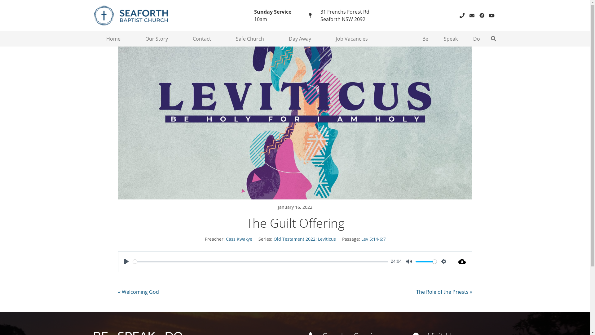 The width and height of the screenshot is (595, 335). I want to click on Email, so click(472, 16).